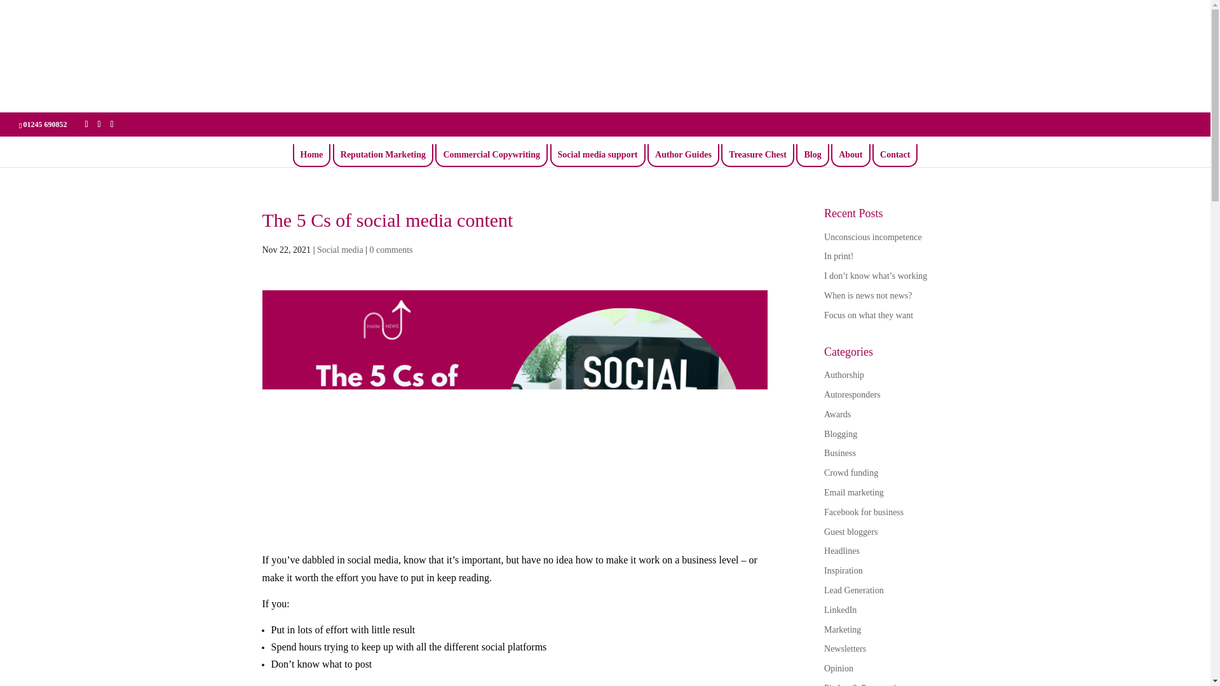 This screenshot has height=686, width=1220. I want to click on Contact, so click(895, 155).